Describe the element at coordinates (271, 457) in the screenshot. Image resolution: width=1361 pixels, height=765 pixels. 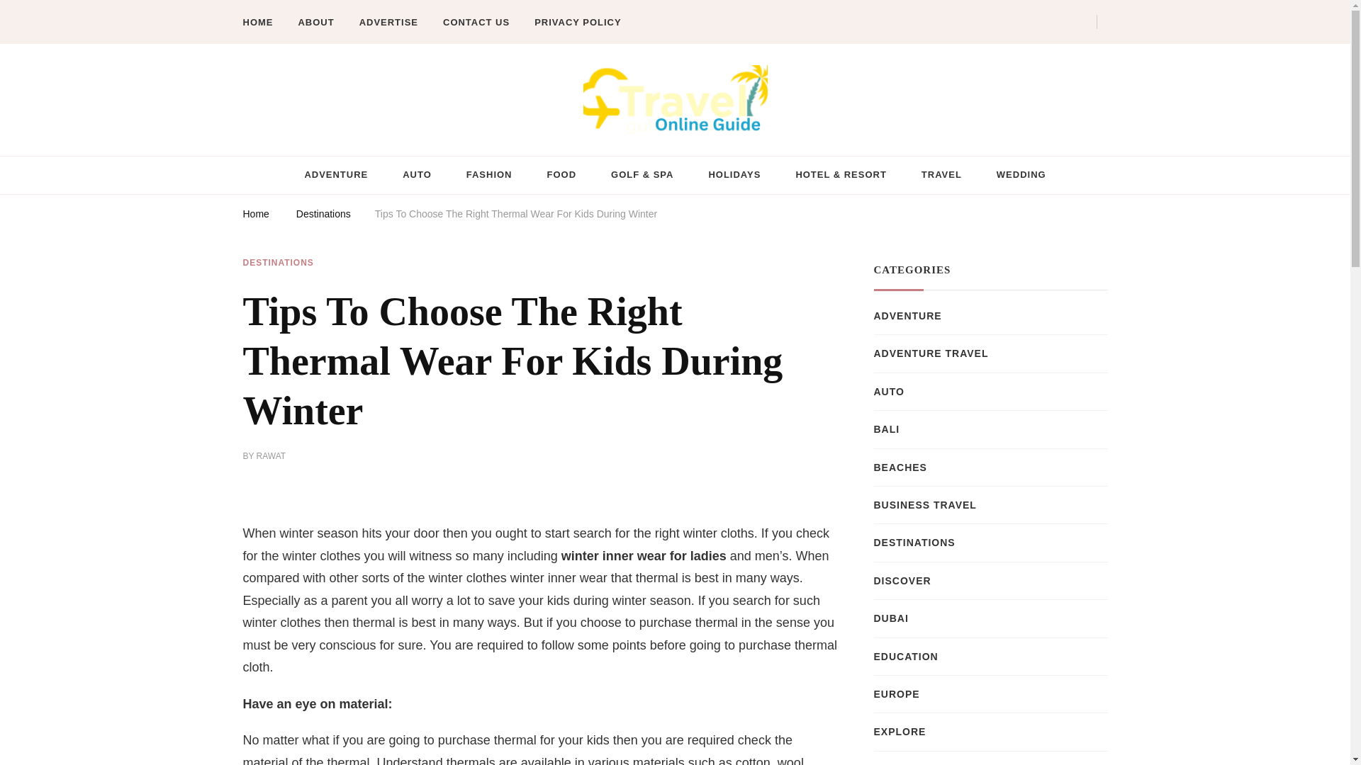
I see `RAWAT` at that location.